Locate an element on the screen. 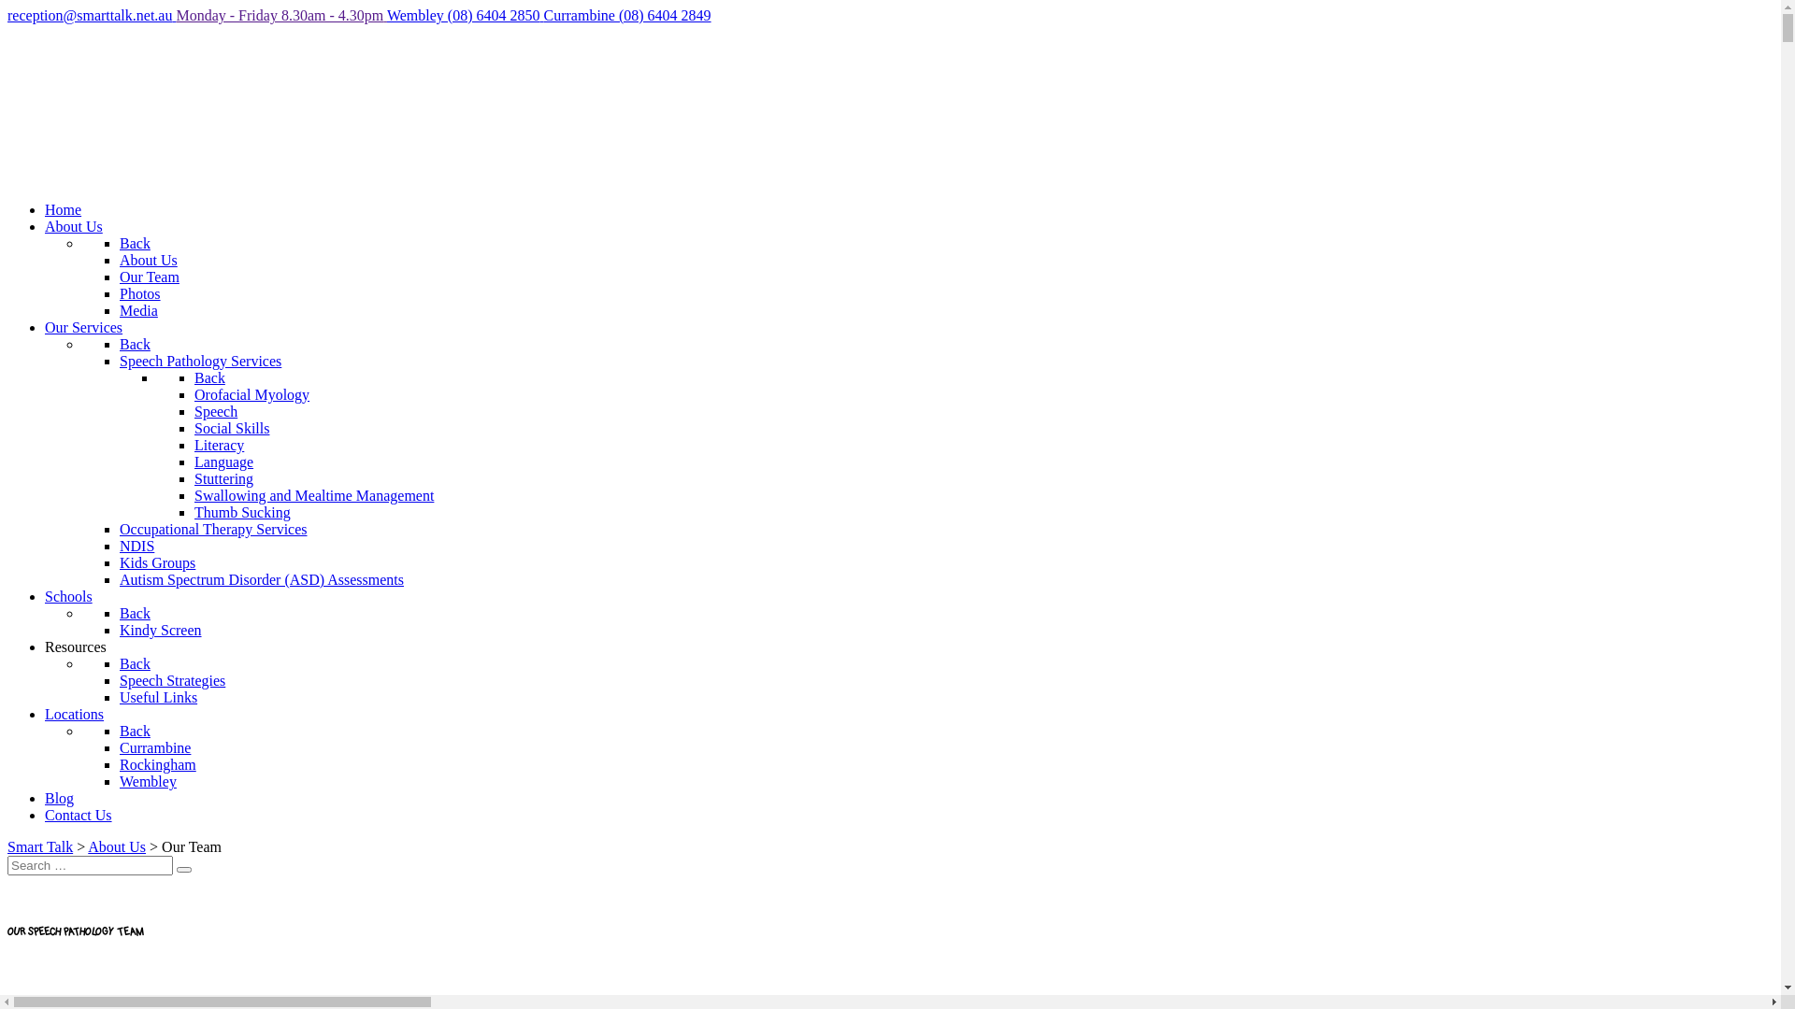 Image resolution: width=1795 pixels, height=1009 pixels. Schools is located at coordinates (69, 596).